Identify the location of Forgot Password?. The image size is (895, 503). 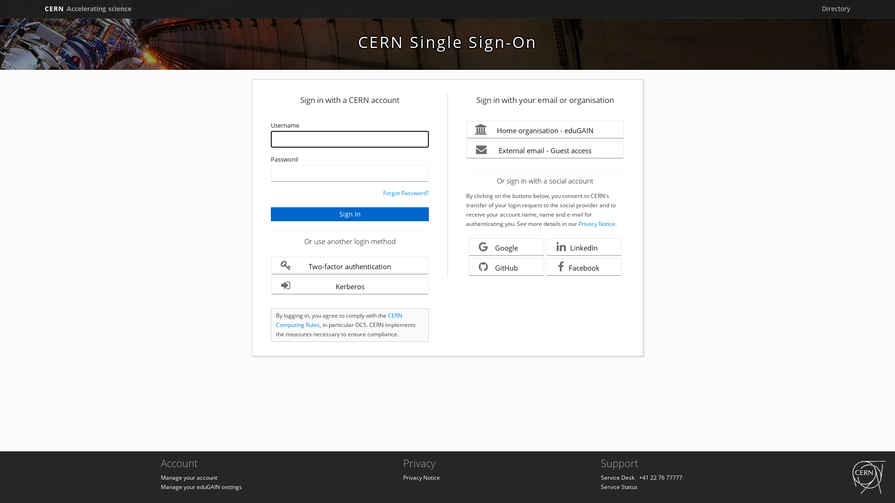
(406, 193).